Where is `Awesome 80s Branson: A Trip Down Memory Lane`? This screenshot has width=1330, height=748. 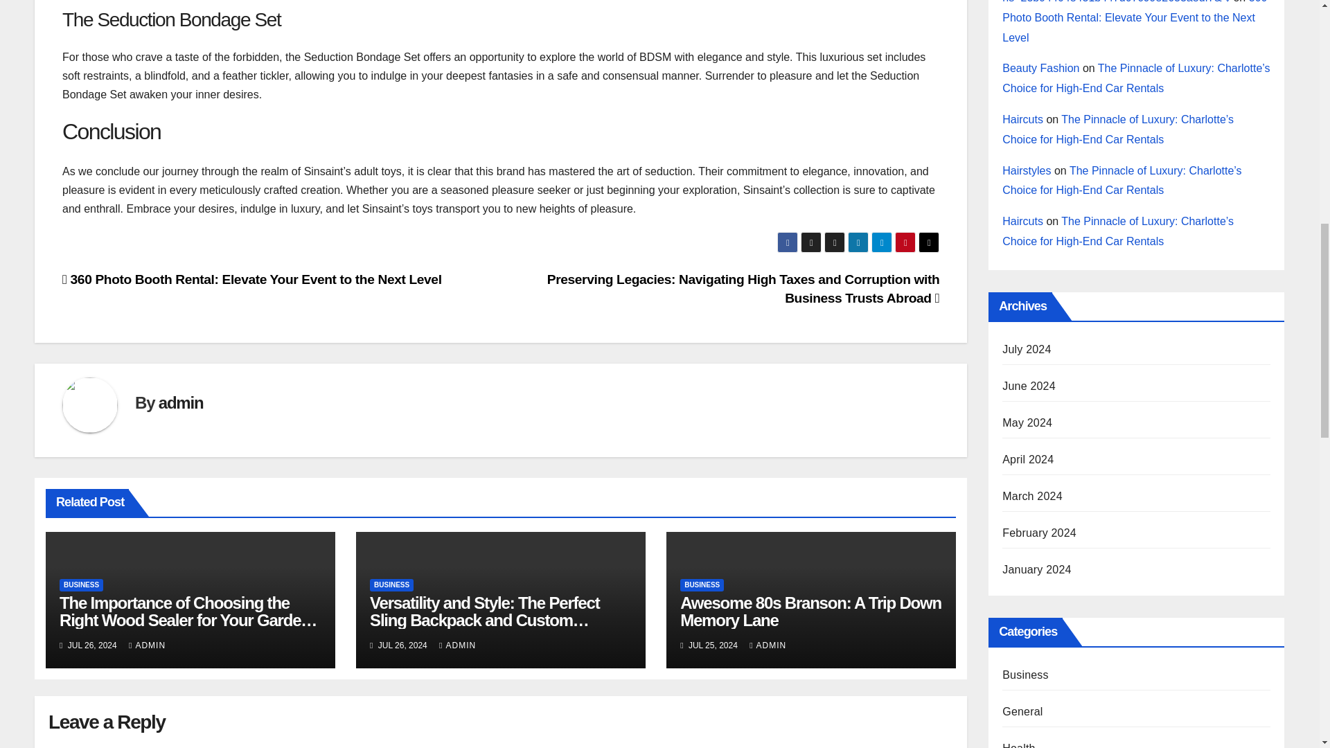
Awesome 80s Branson: A Trip Down Memory Lane is located at coordinates (810, 612).